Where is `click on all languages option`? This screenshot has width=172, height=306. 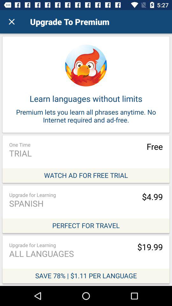
click on all languages option is located at coordinates (86, 259).